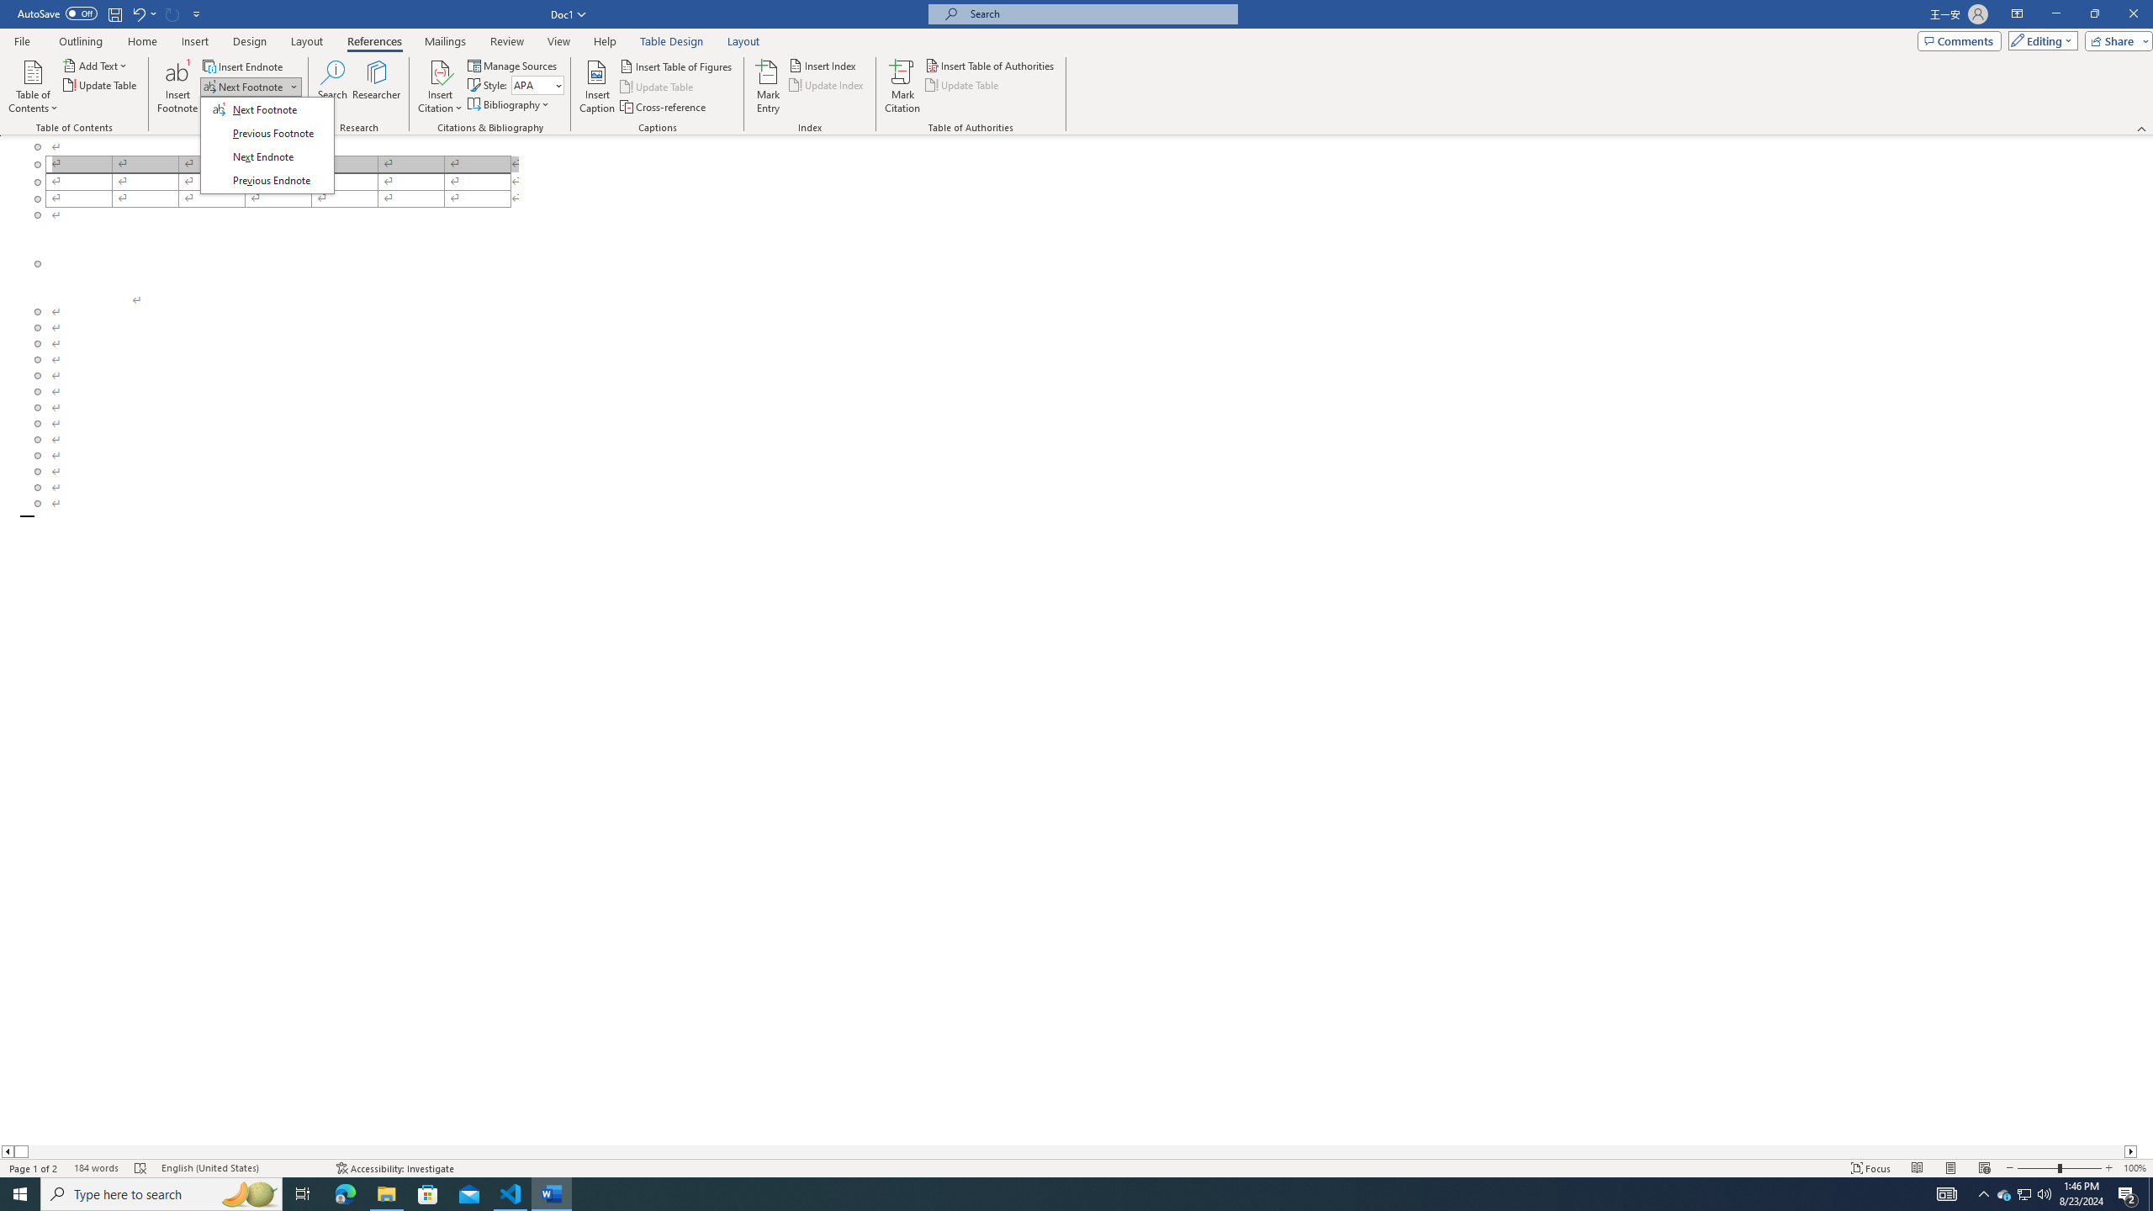  Describe the element at coordinates (173, 13) in the screenshot. I see `Can't Repeat` at that location.